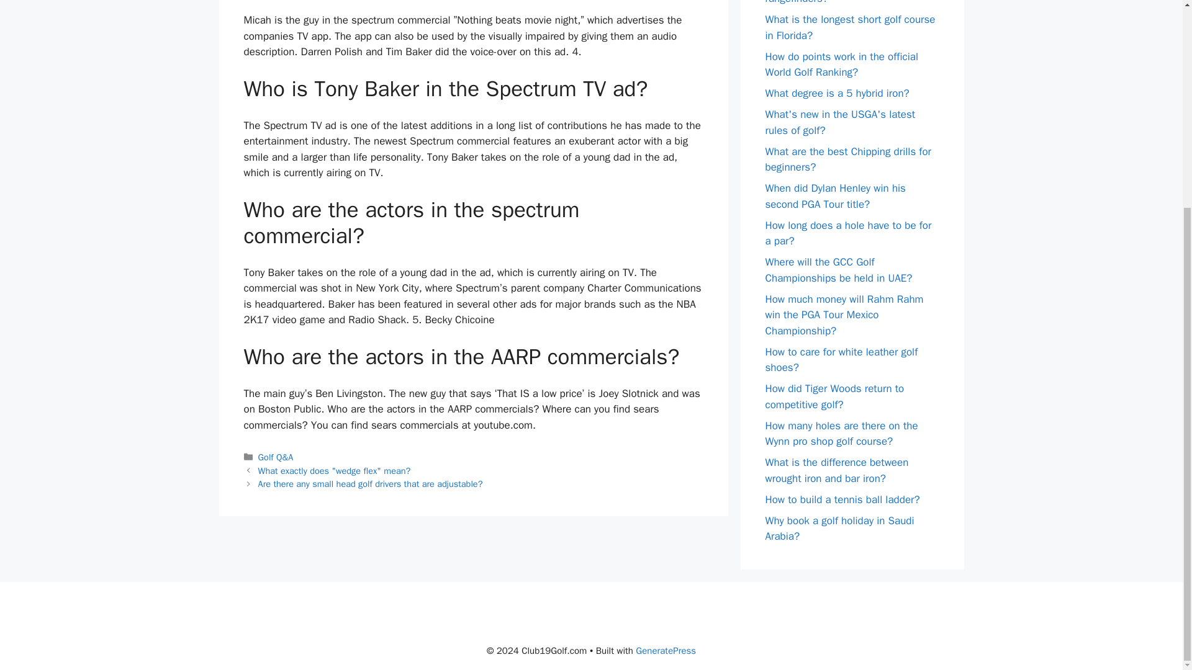 This screenshot has width=1192, height=670. Describe the element at coordinates (335, 470) in the screenshot. I see `What exactly does "wedge flex" mean?` at that location.